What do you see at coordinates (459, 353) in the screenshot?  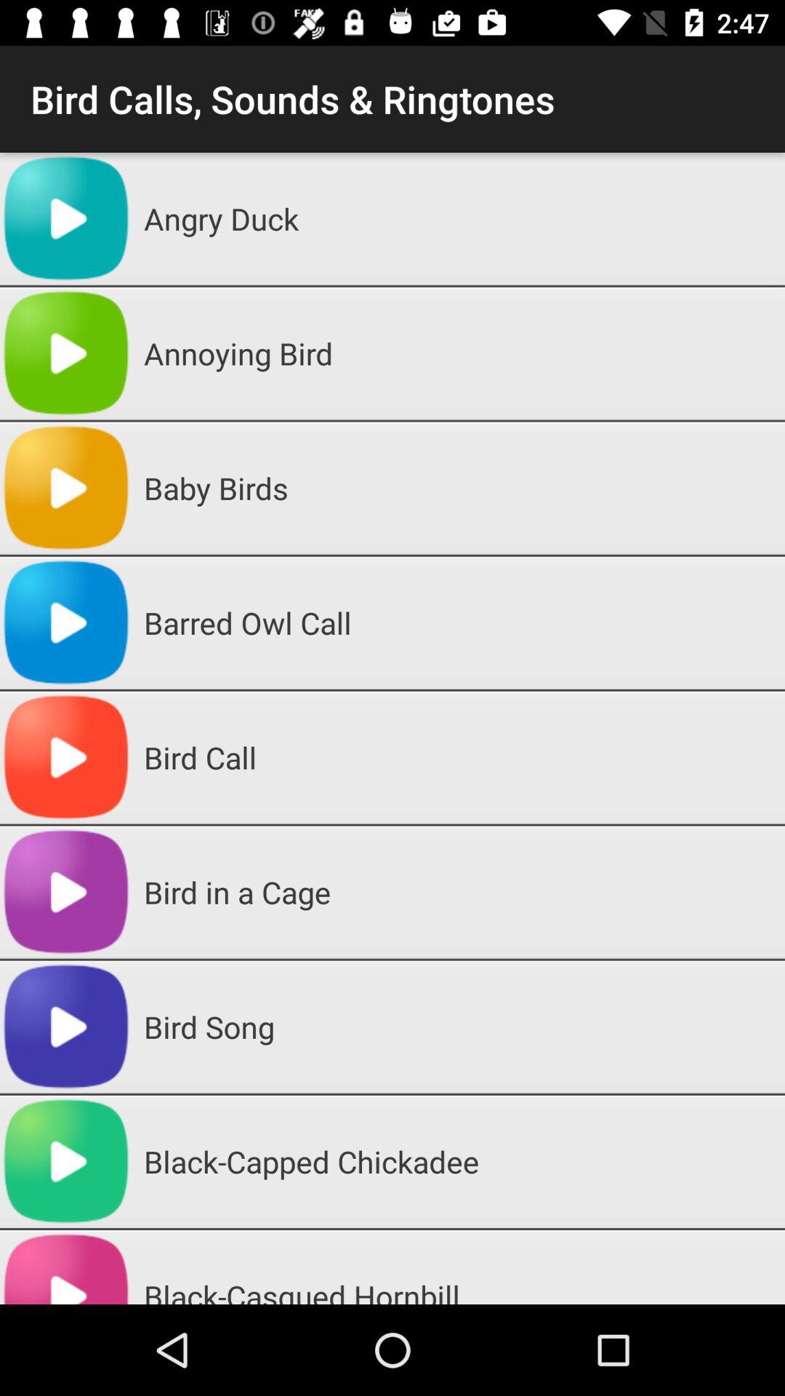 I see `scroll until the annoying bird app` at bounding box center [459, 353].